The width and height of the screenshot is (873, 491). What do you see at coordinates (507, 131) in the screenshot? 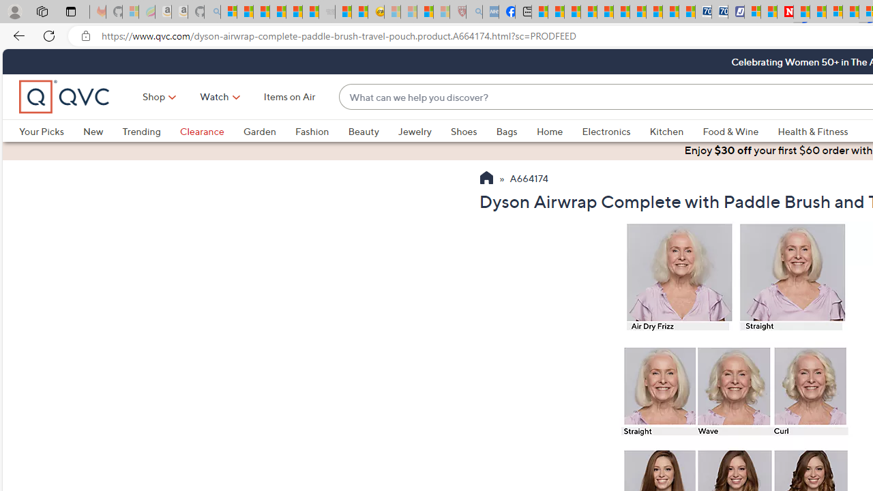
I see `Bags` at bounding box center [507, 131].